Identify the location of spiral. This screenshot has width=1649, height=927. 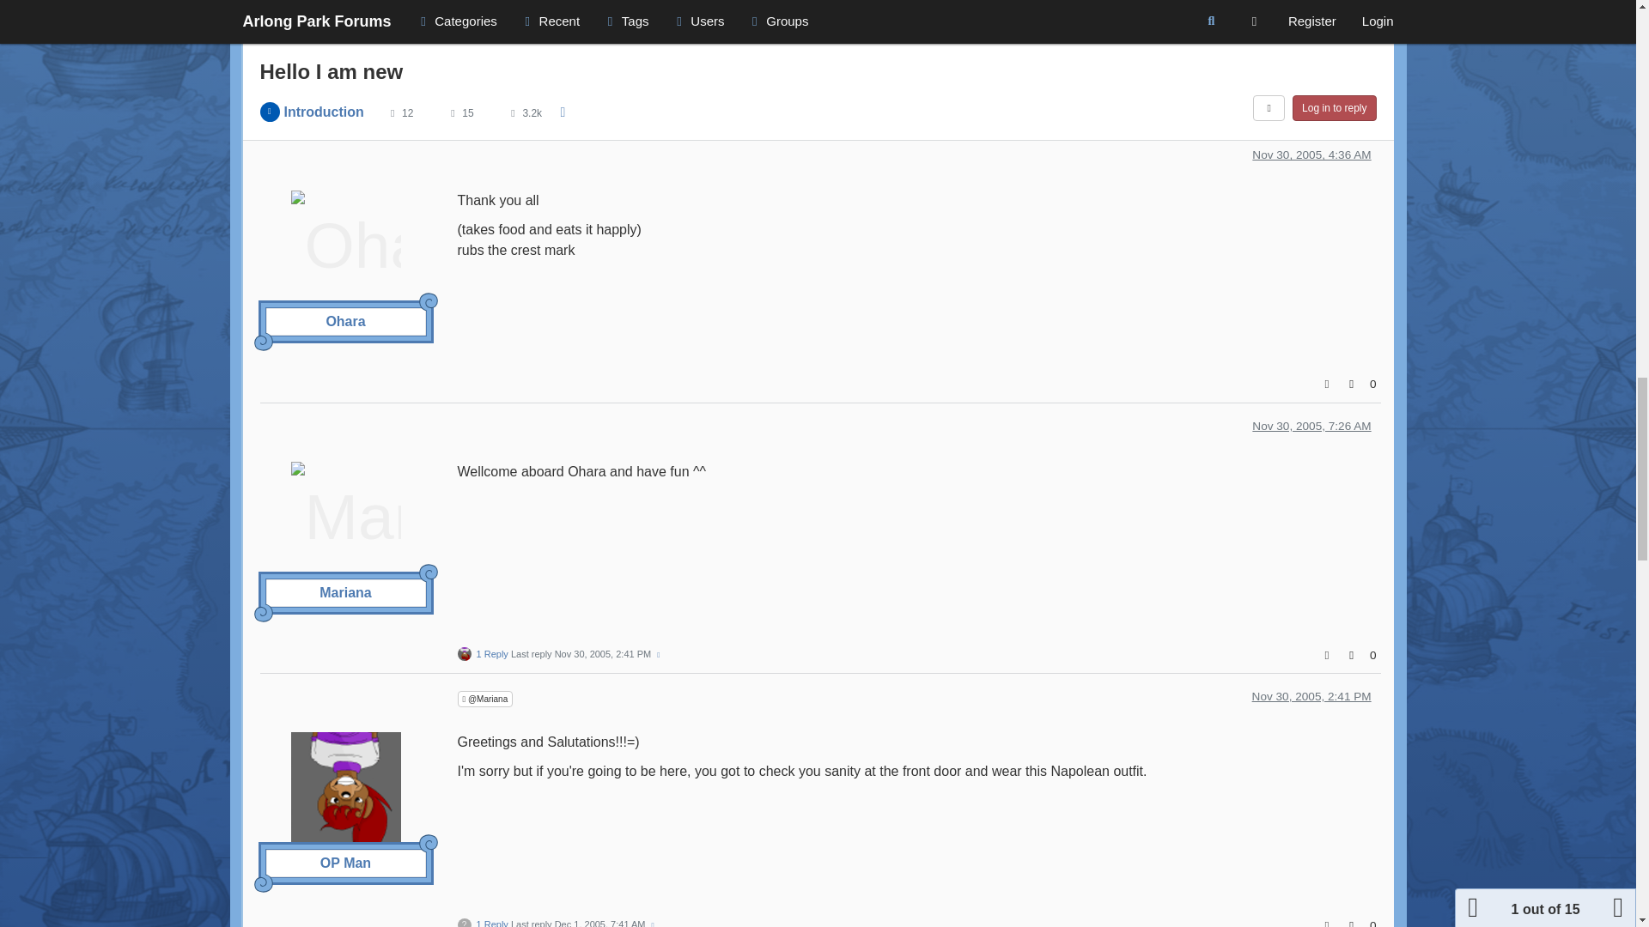
(428, 573).